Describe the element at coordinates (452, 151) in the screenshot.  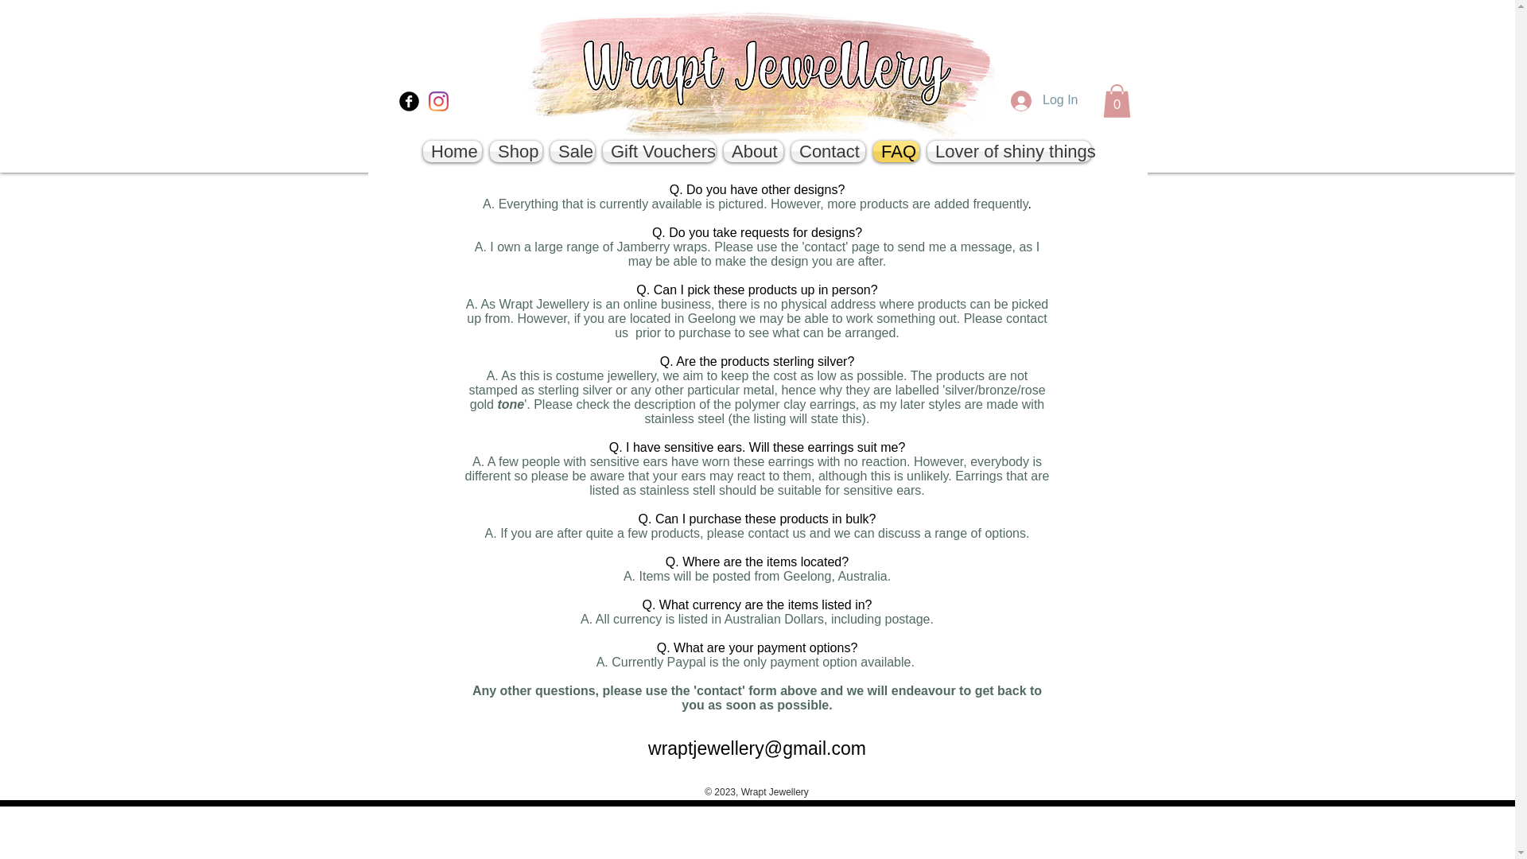
I see `Home` at that location.